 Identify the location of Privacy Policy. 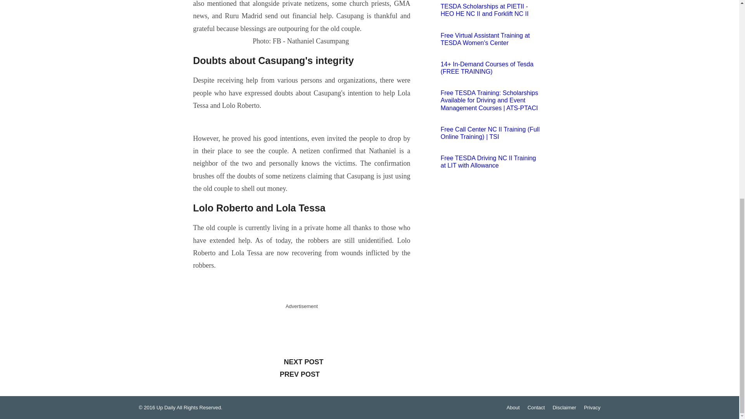
(592, 407).